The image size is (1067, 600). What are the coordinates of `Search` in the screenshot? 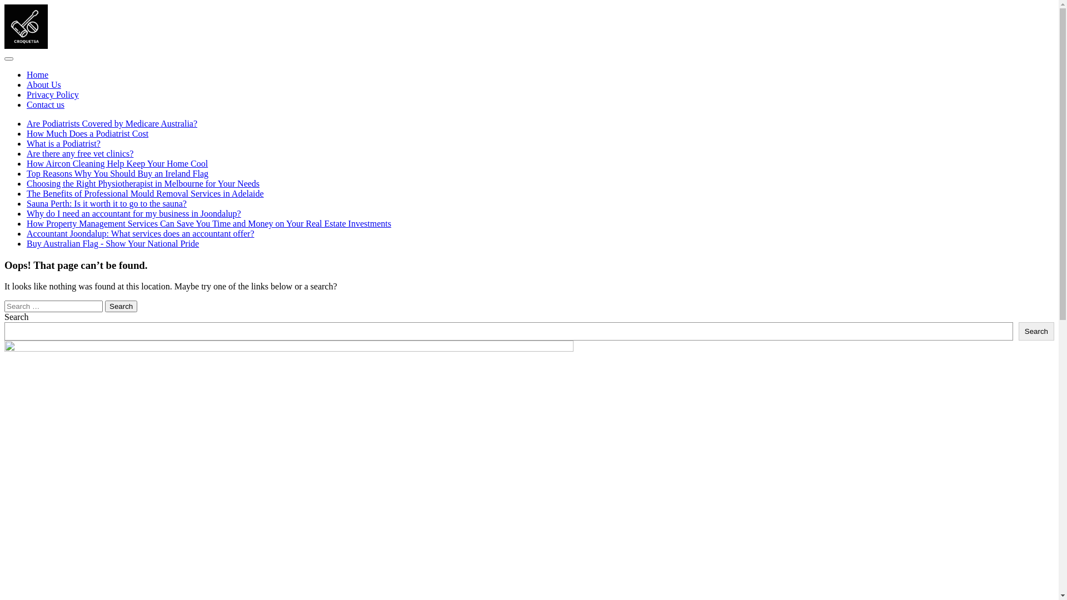 It's located at (1036, 331).